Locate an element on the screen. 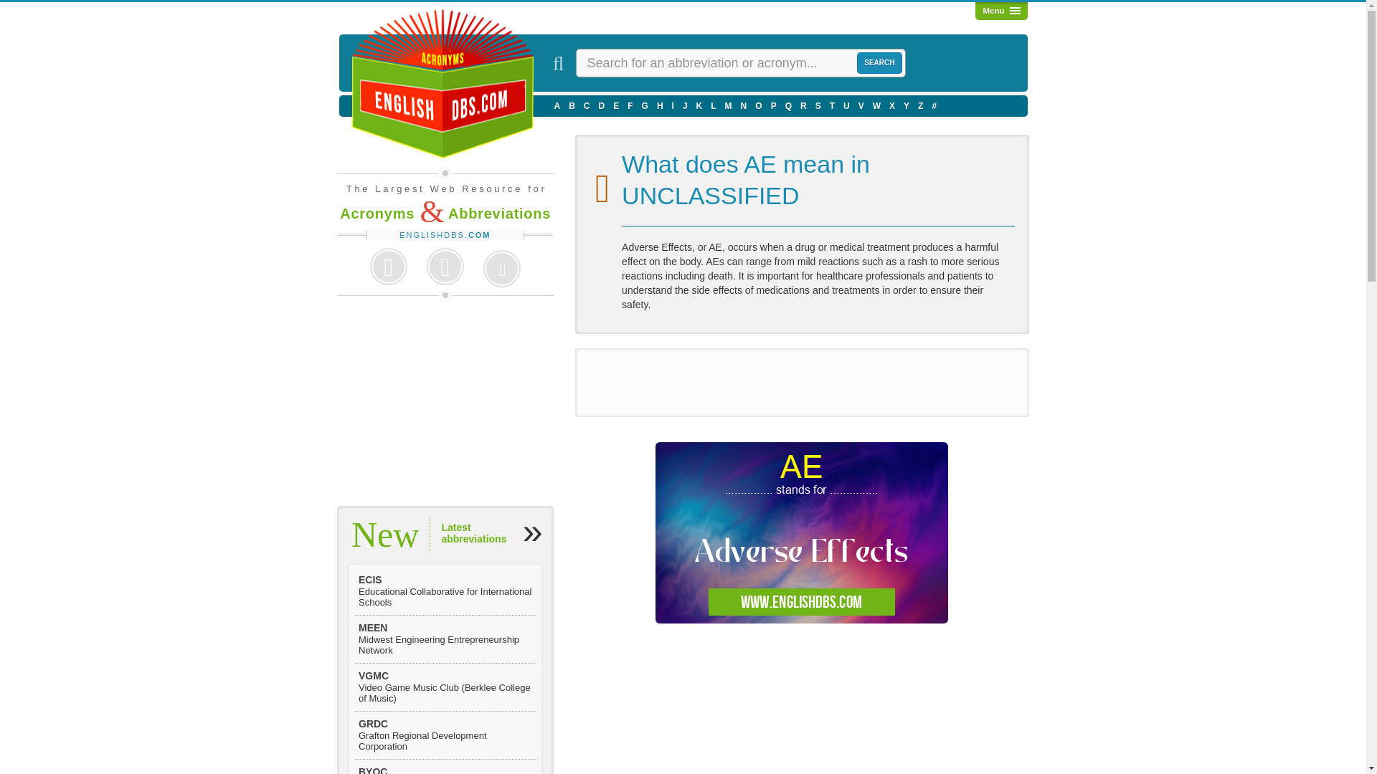  SEARCH is located at coordinates (879, 63).